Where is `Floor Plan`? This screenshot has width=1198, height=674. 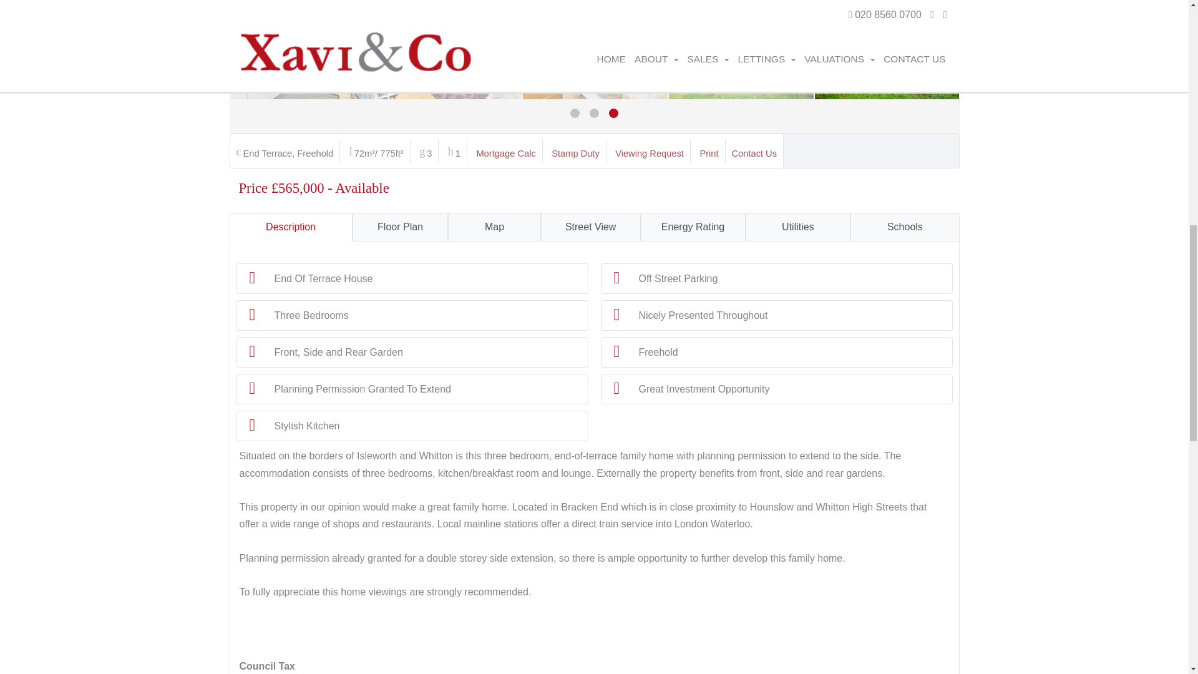
Floor Plan is located at coordinates (400, 227).